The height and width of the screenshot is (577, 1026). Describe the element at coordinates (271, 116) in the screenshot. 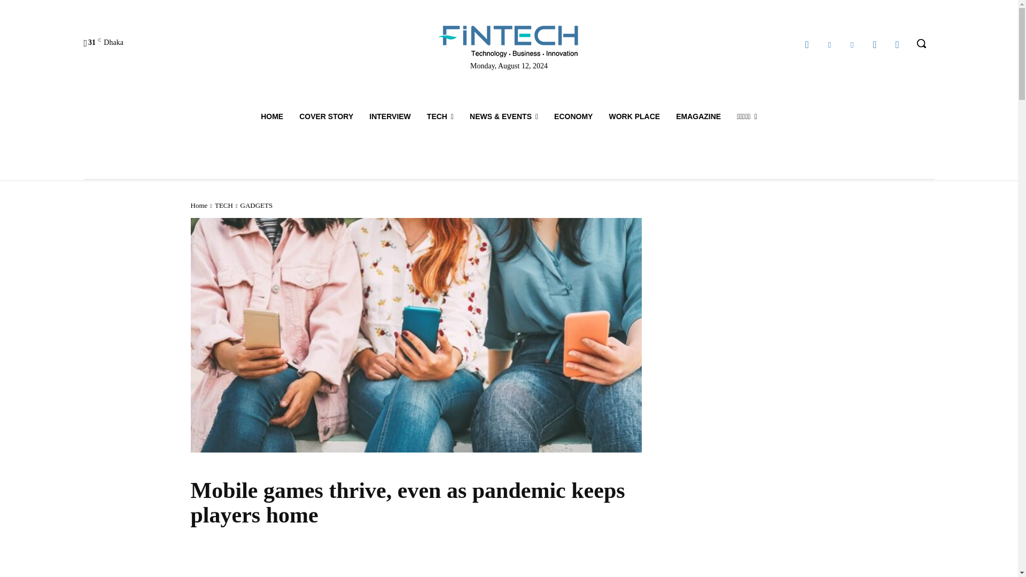

I see `HOME` at that location.